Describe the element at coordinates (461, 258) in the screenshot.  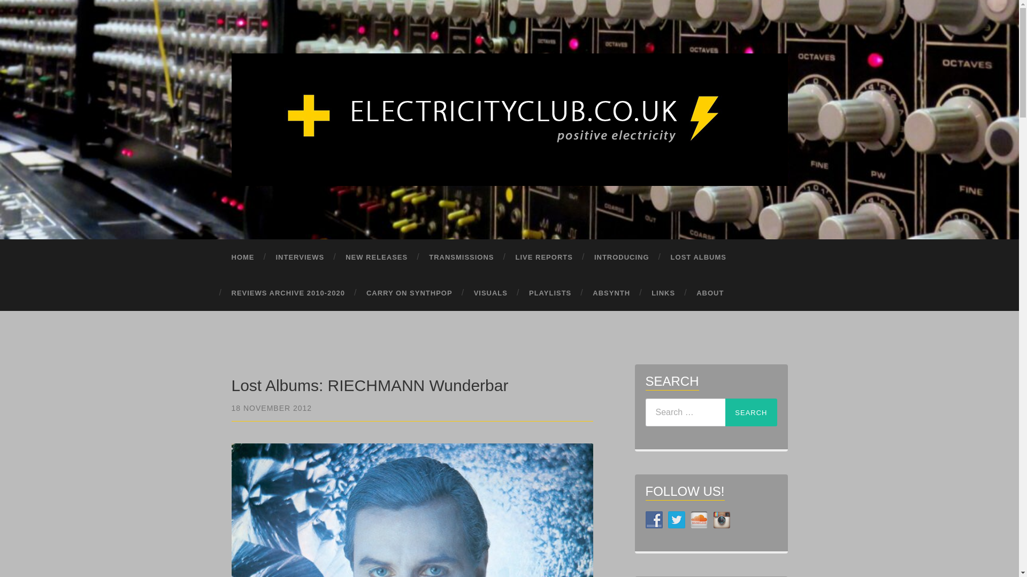
I see `TRANSMISSIONS` at that location.